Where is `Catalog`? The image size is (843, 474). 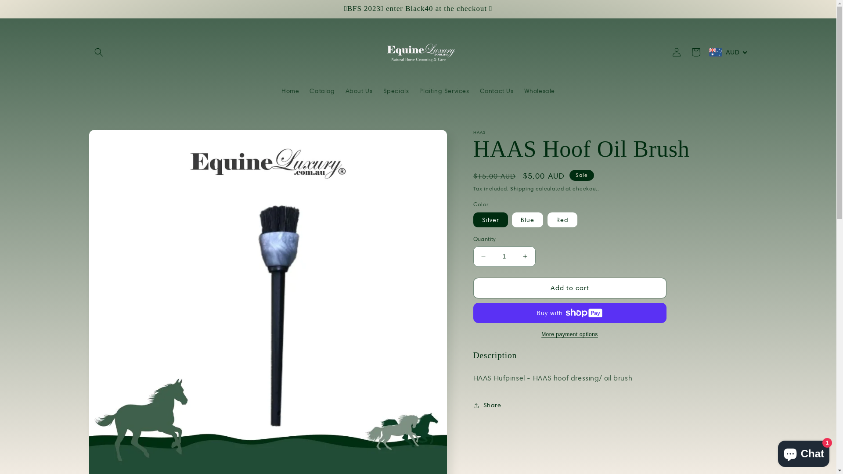 Catalog is located at coordinates (322, 91).